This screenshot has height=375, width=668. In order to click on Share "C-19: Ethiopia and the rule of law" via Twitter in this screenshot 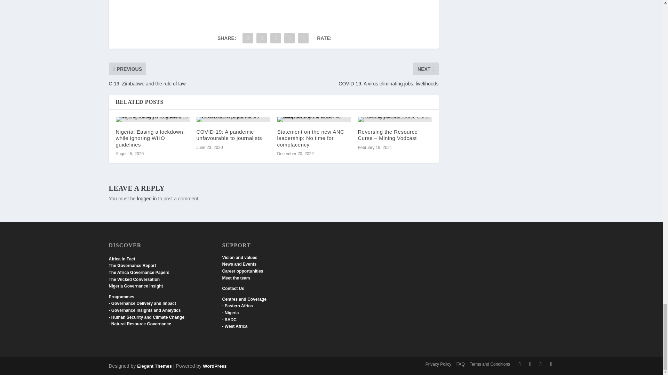, I will do `click(261, 38)`.